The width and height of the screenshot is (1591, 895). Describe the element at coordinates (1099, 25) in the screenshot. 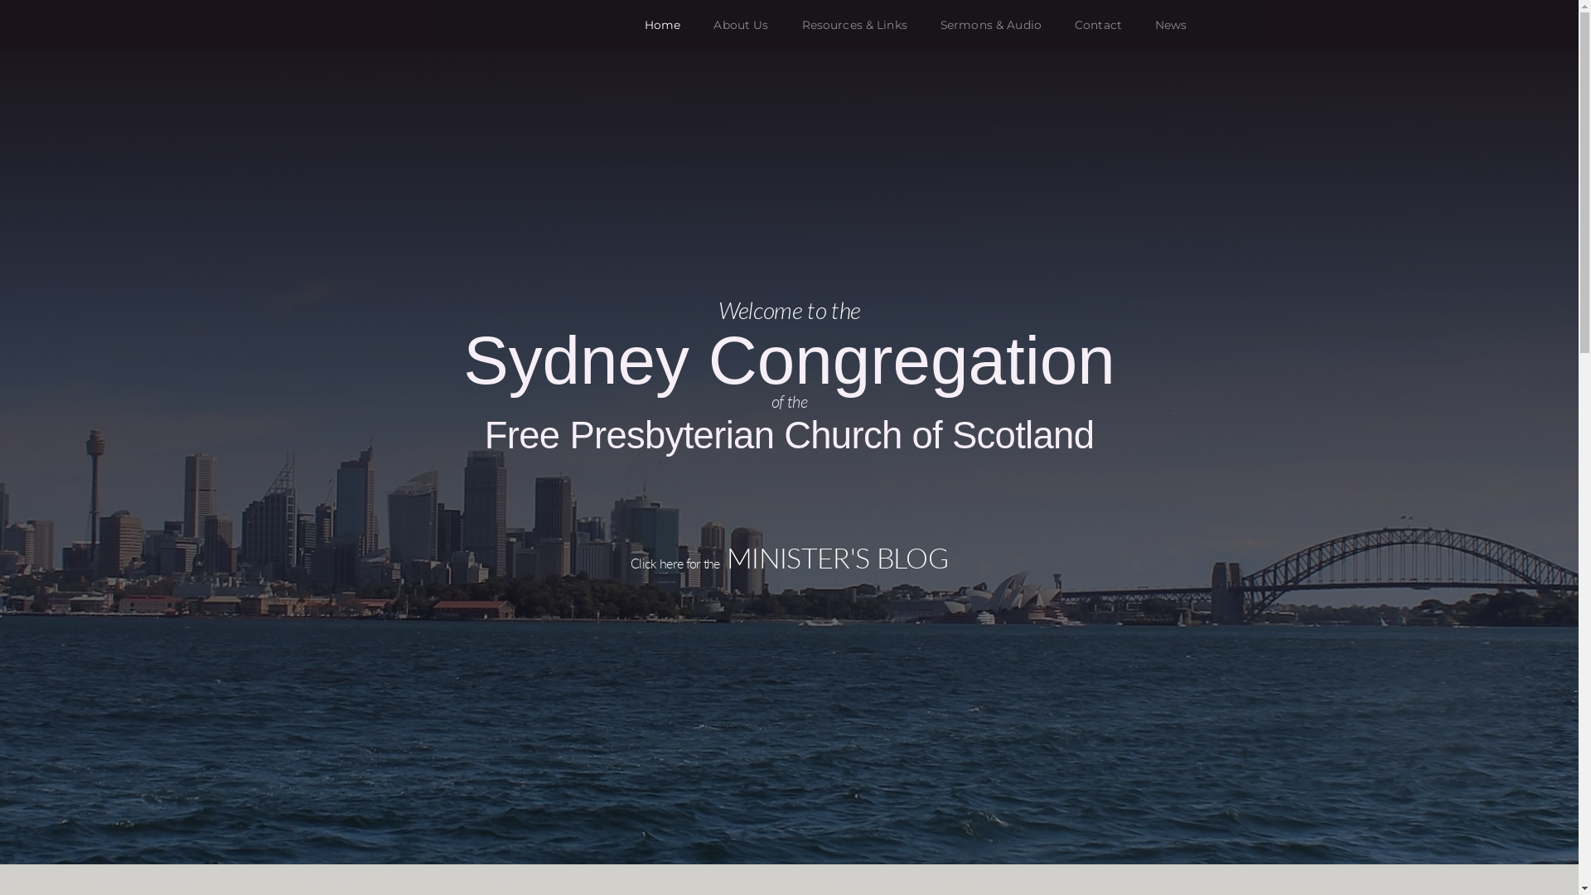

I see `Contact` at that location.